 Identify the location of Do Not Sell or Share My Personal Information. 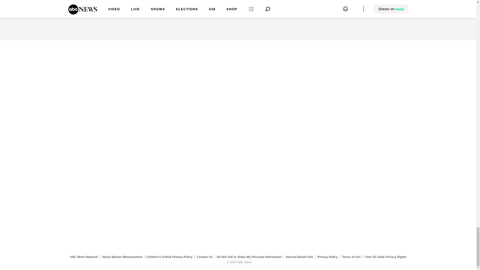
(249, 257).